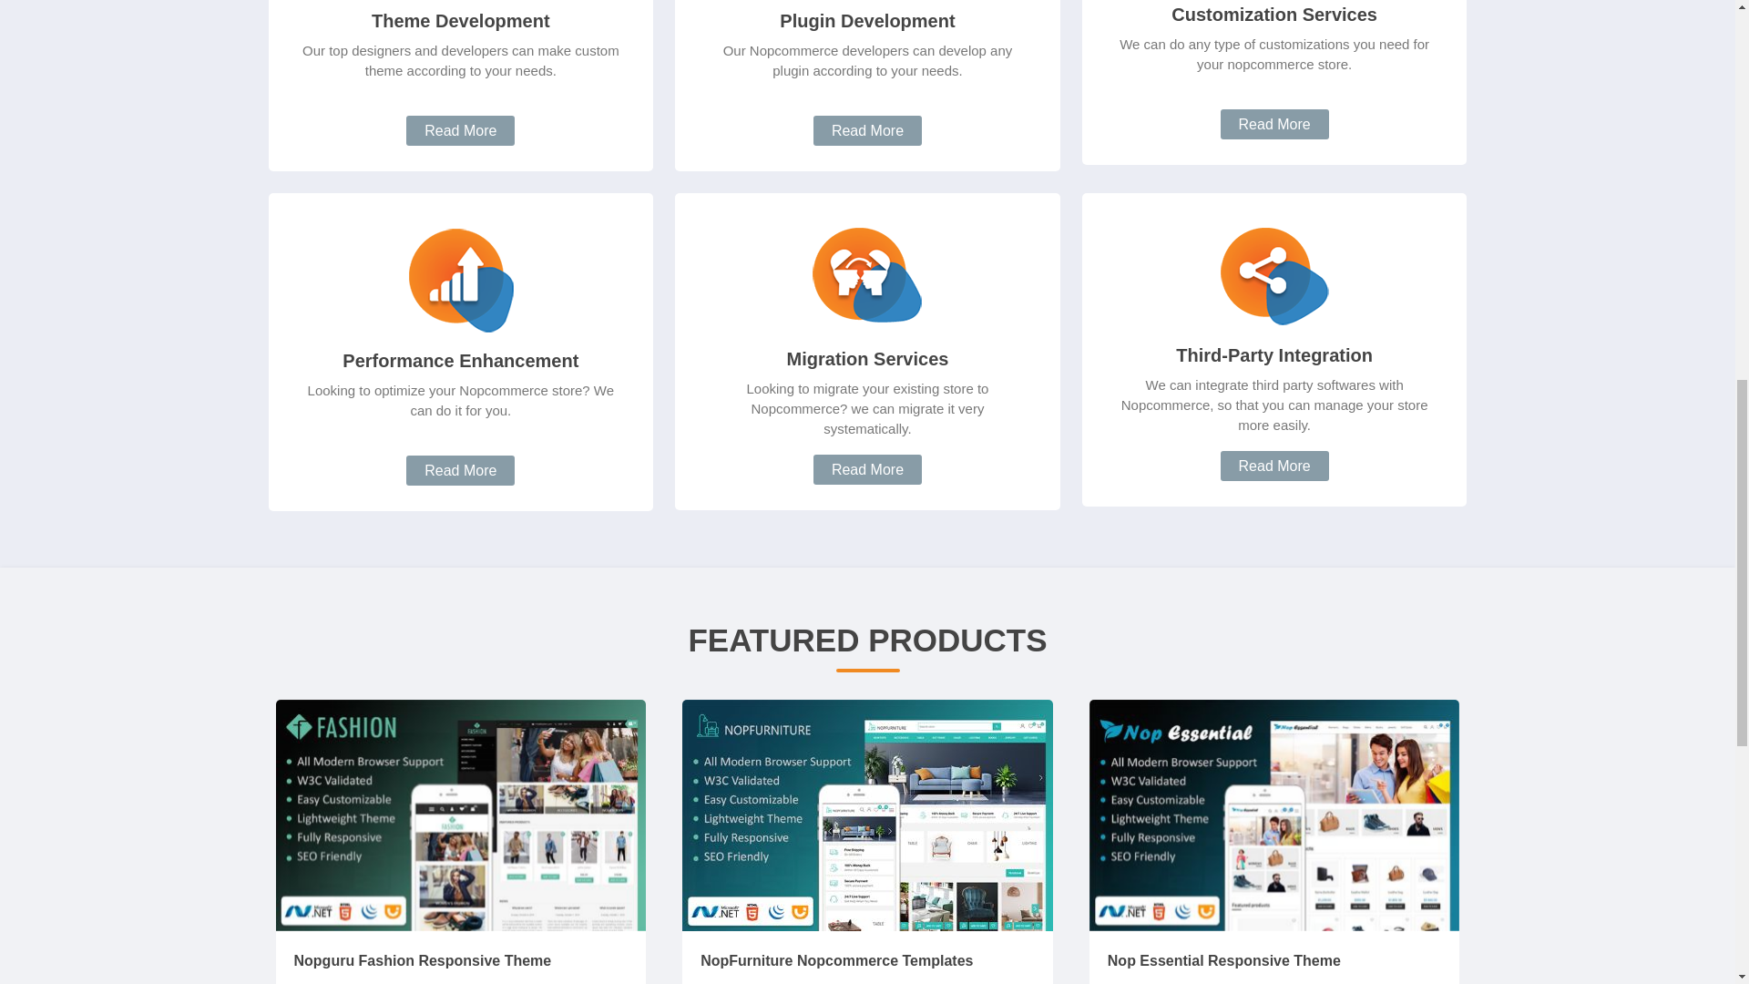  I want to click on nopCommerce Nop Essential Responsive Theme, so click(1275, 815).